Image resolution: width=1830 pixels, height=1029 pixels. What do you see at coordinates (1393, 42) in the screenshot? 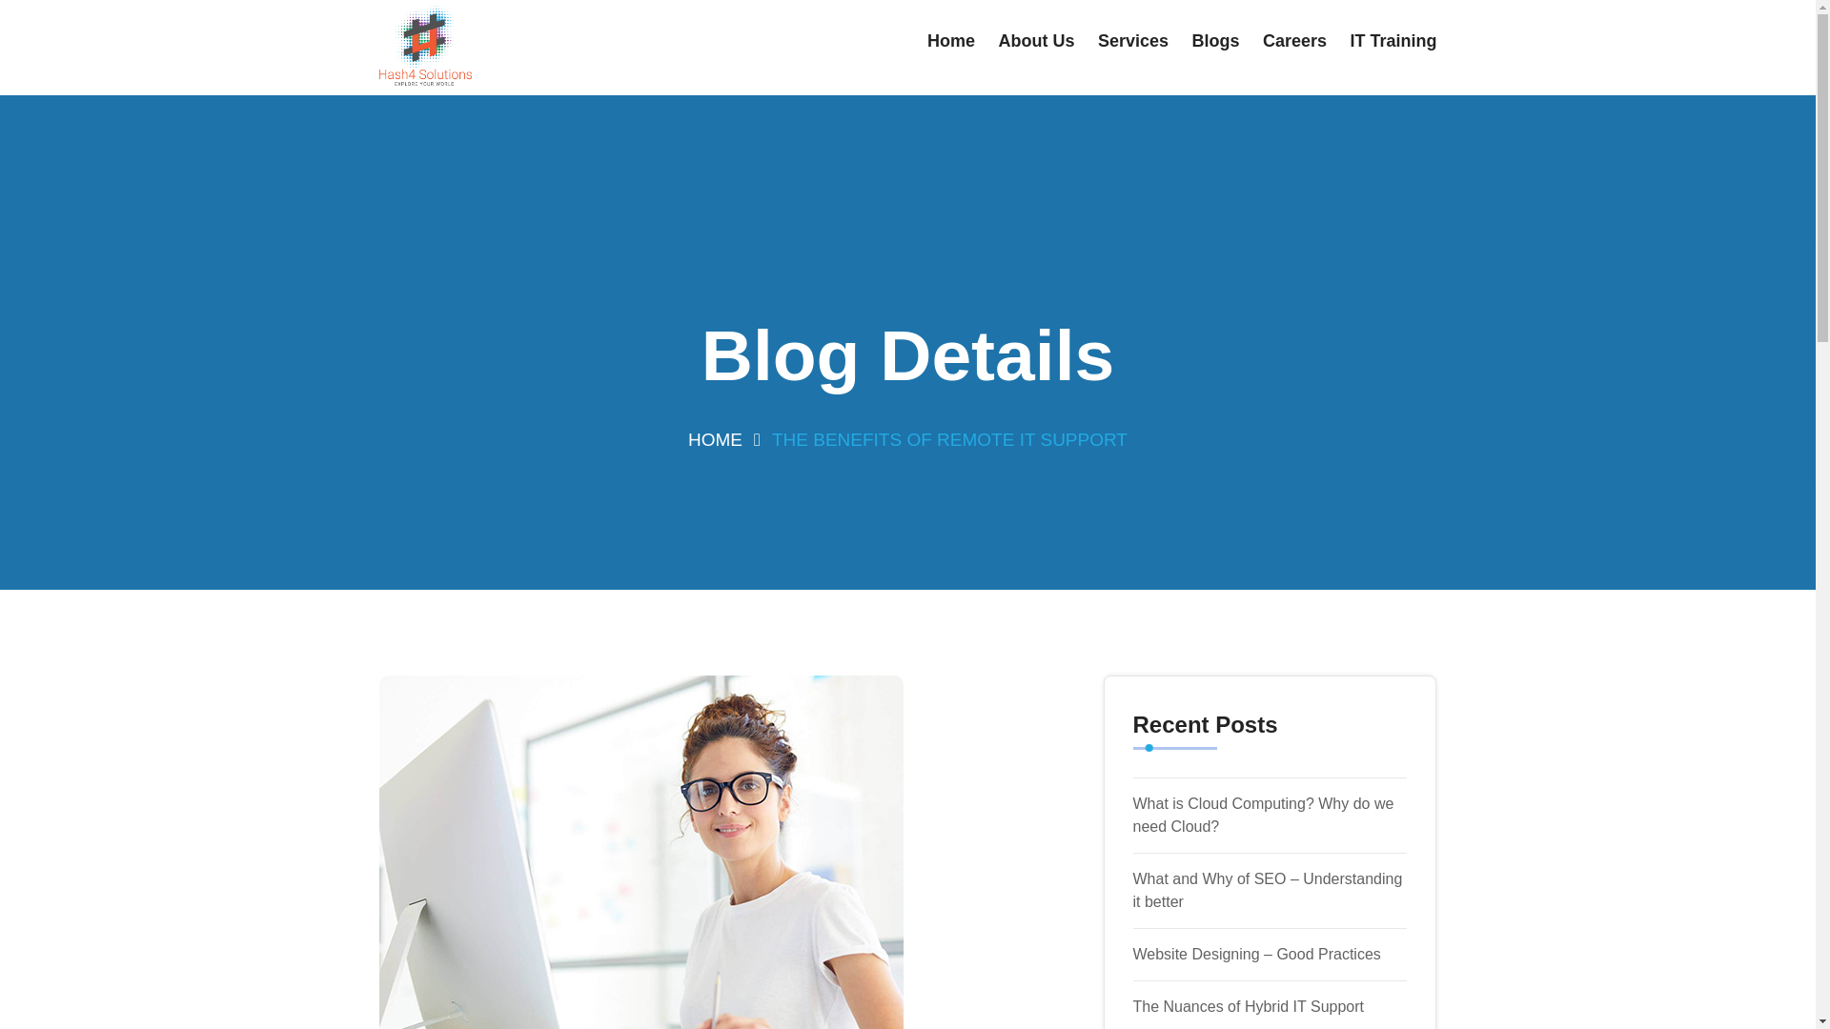
I see `IT Training` at bounding box center [1393, 42].